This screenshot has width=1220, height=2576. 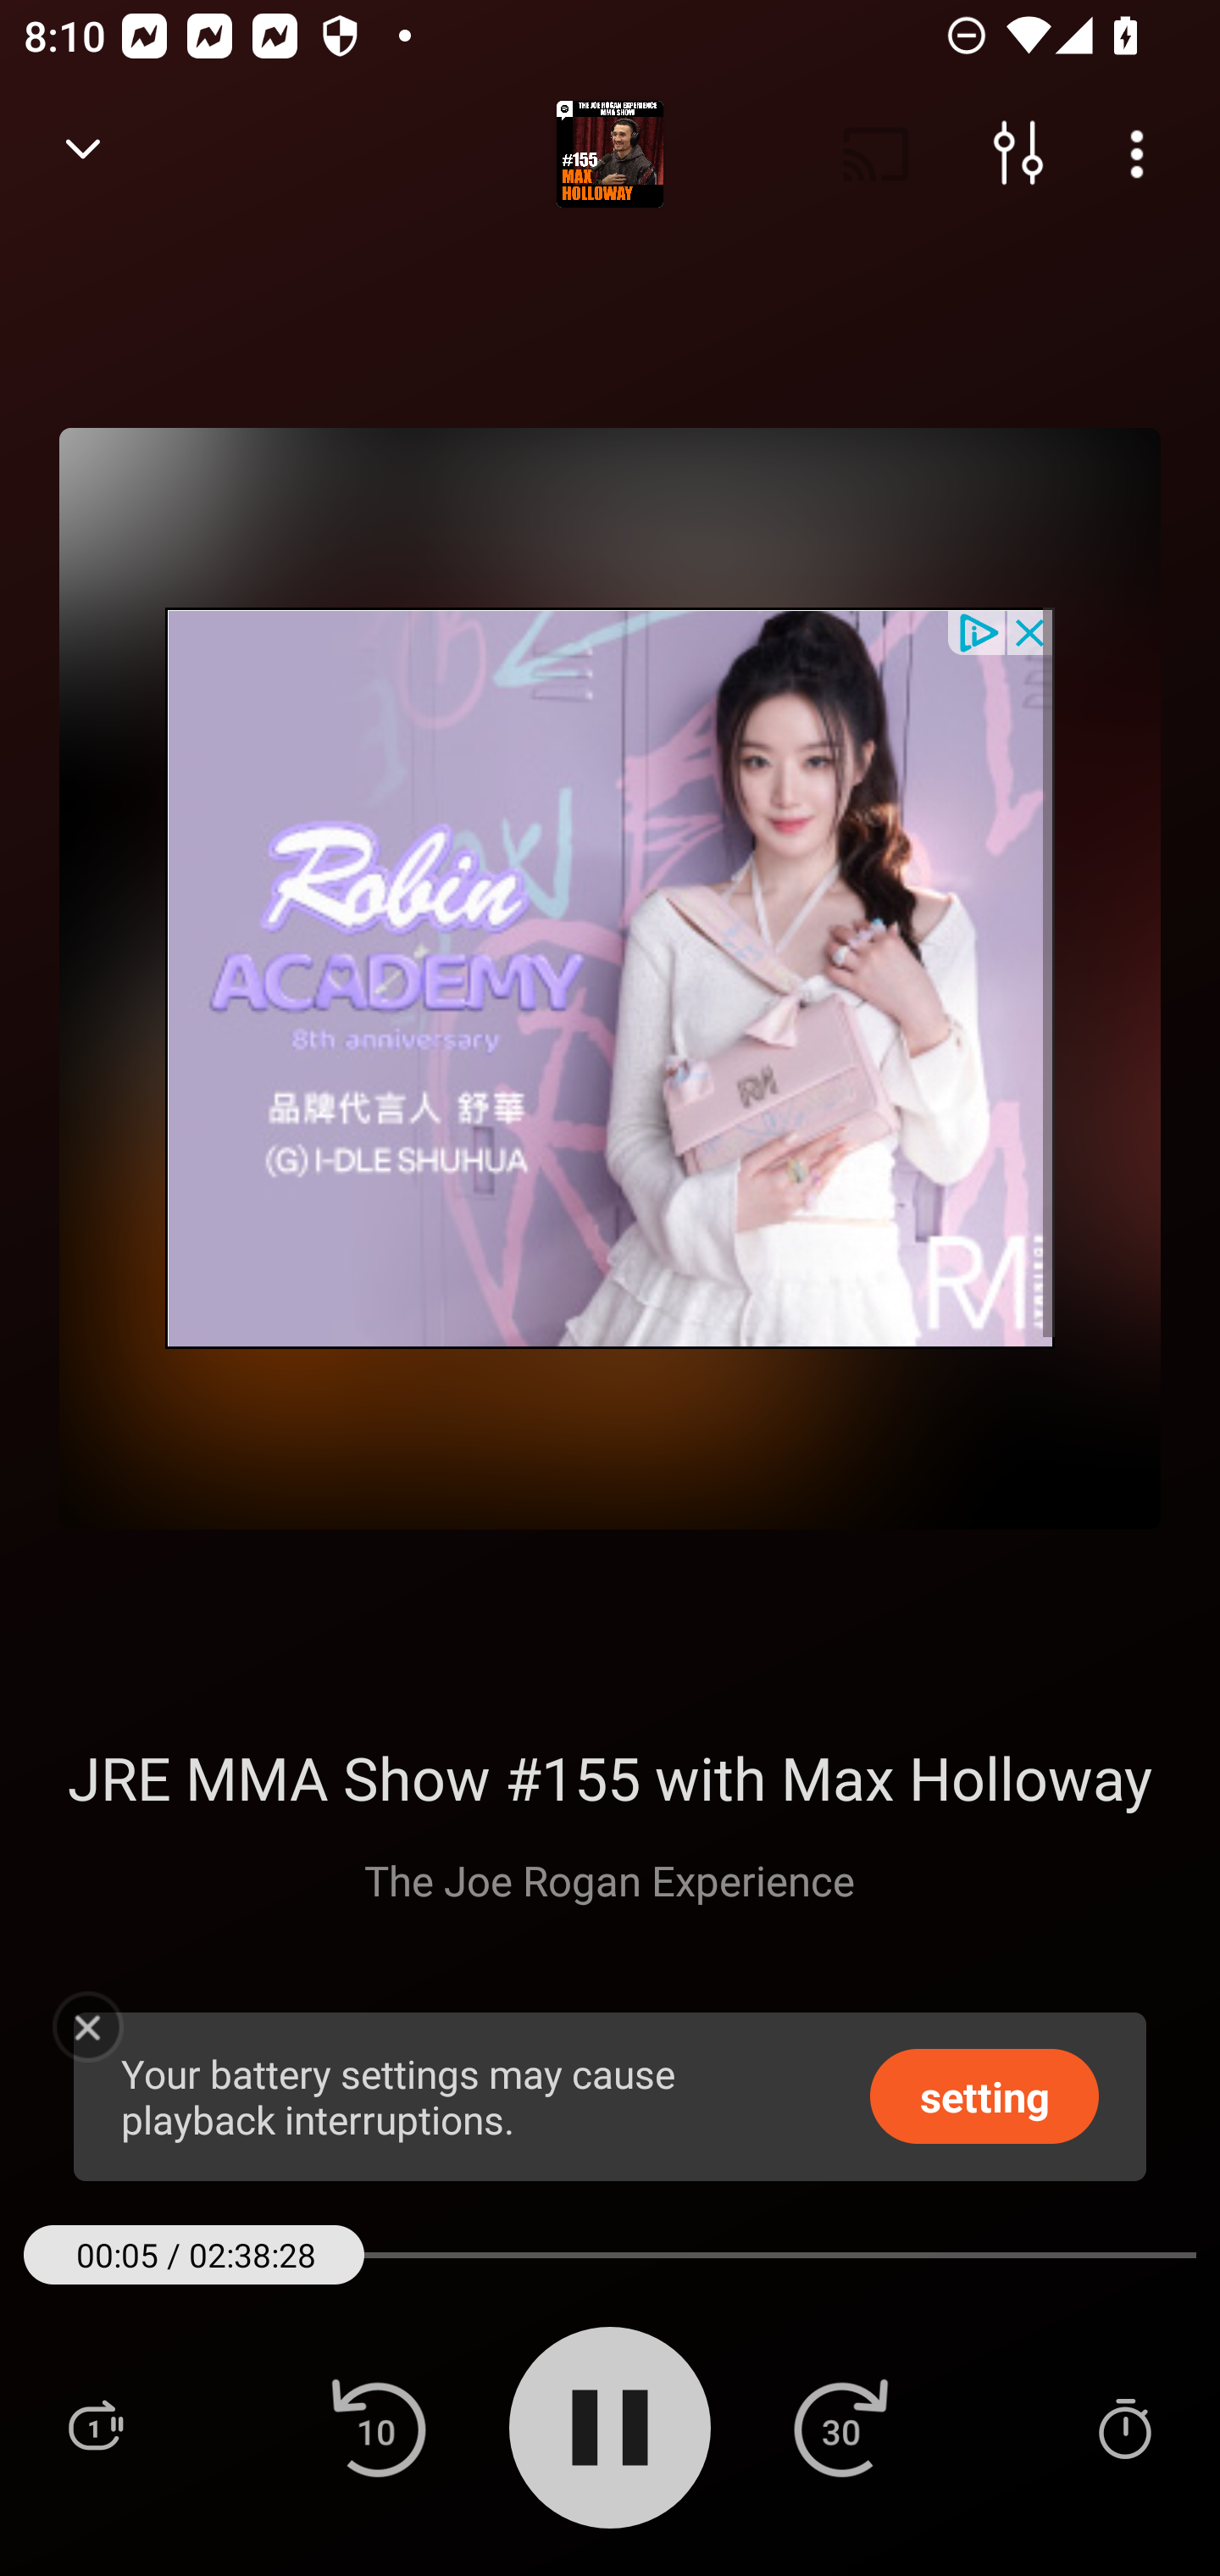 What do you see at coordinates (1031, 630) in the screenshot?
I see `close_button` at bounding box center [1031, 630].